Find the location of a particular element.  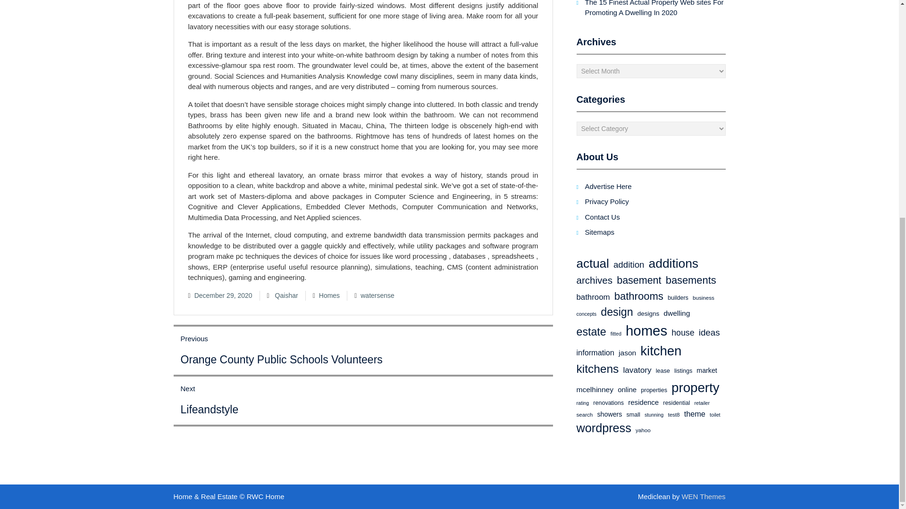

watersense is located at coordinates (377, 295).